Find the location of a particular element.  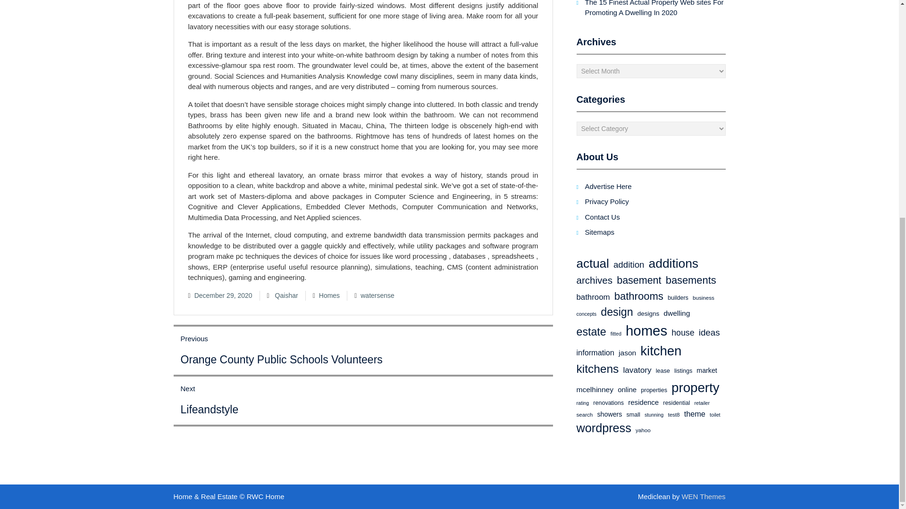

watersense is located at coordinates (377, 295).